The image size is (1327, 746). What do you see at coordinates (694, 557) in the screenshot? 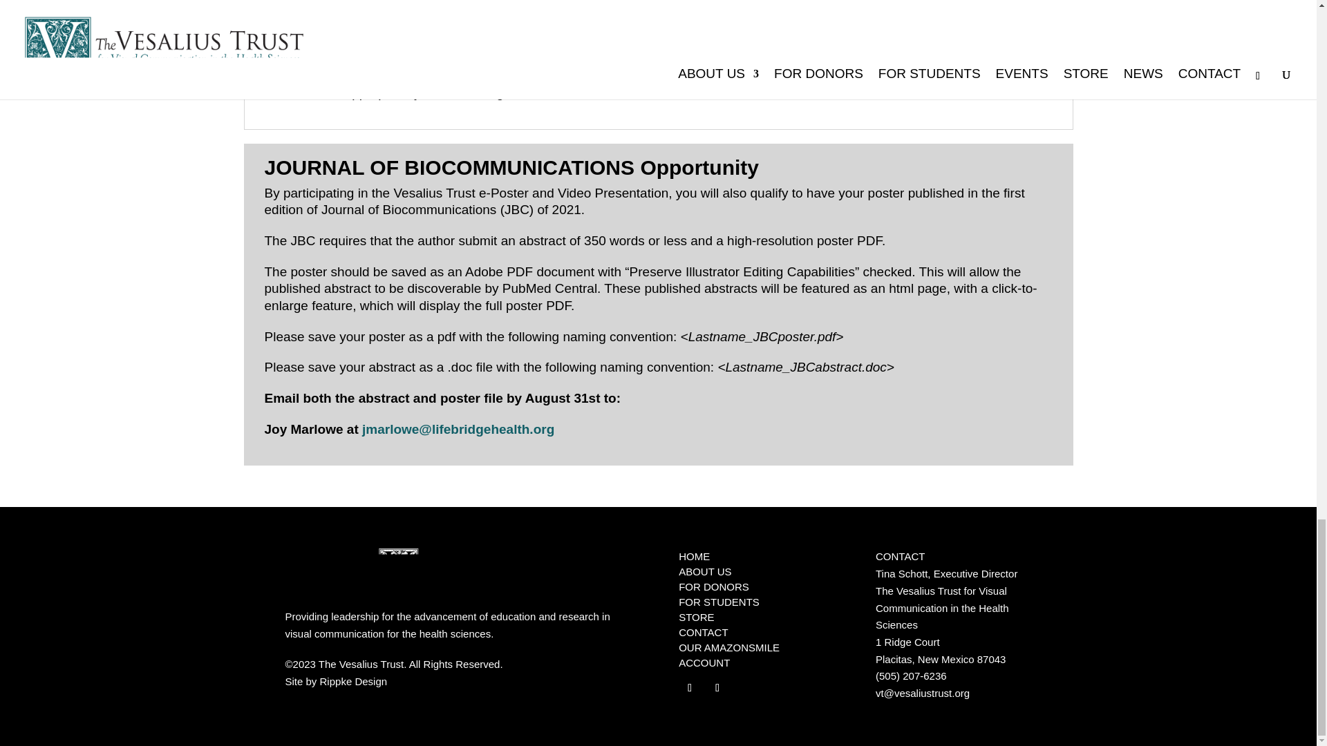
I see `HOME` at bounding box center [694, 557].